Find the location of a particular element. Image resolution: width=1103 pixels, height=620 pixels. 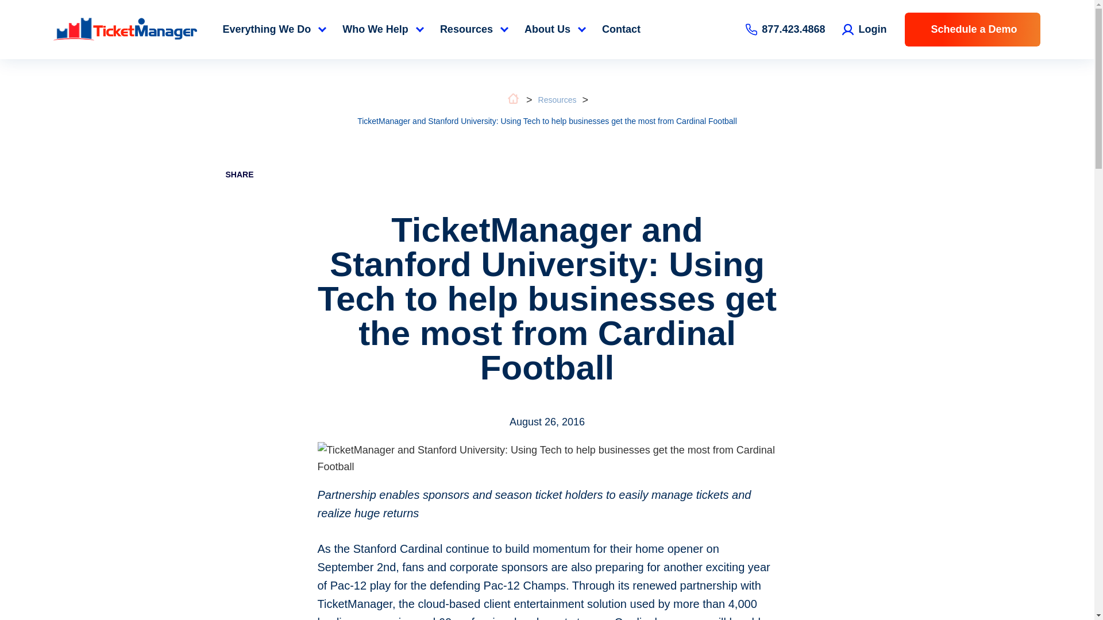

About Us is located at coordinates (554, 29).